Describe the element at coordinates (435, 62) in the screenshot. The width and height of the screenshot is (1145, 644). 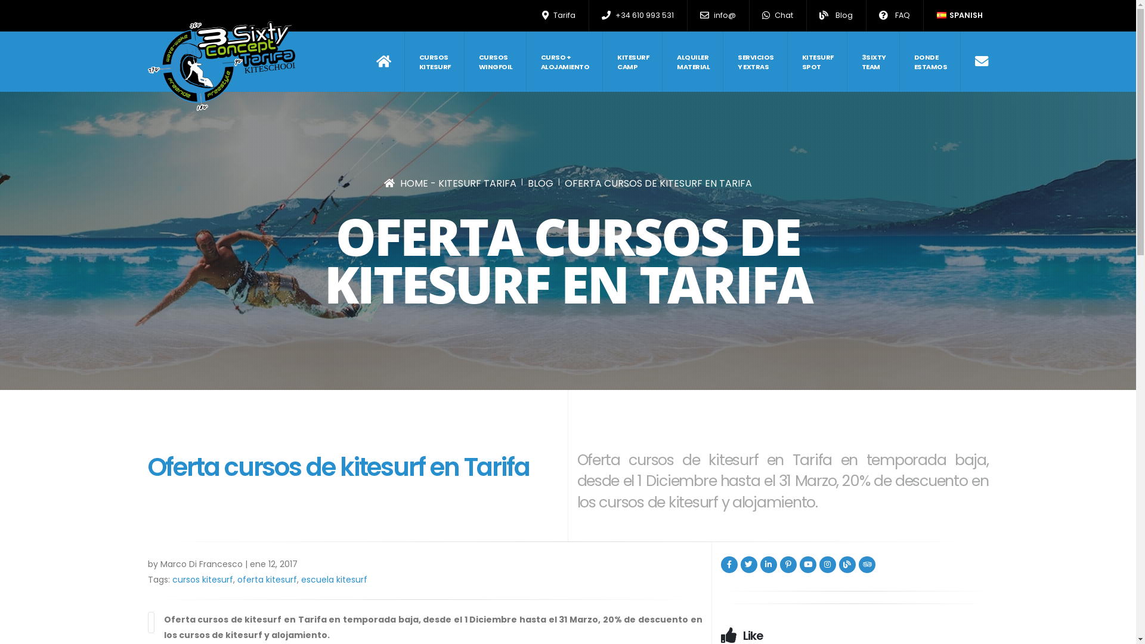
I see `CURSOS KITESURF` at that location.